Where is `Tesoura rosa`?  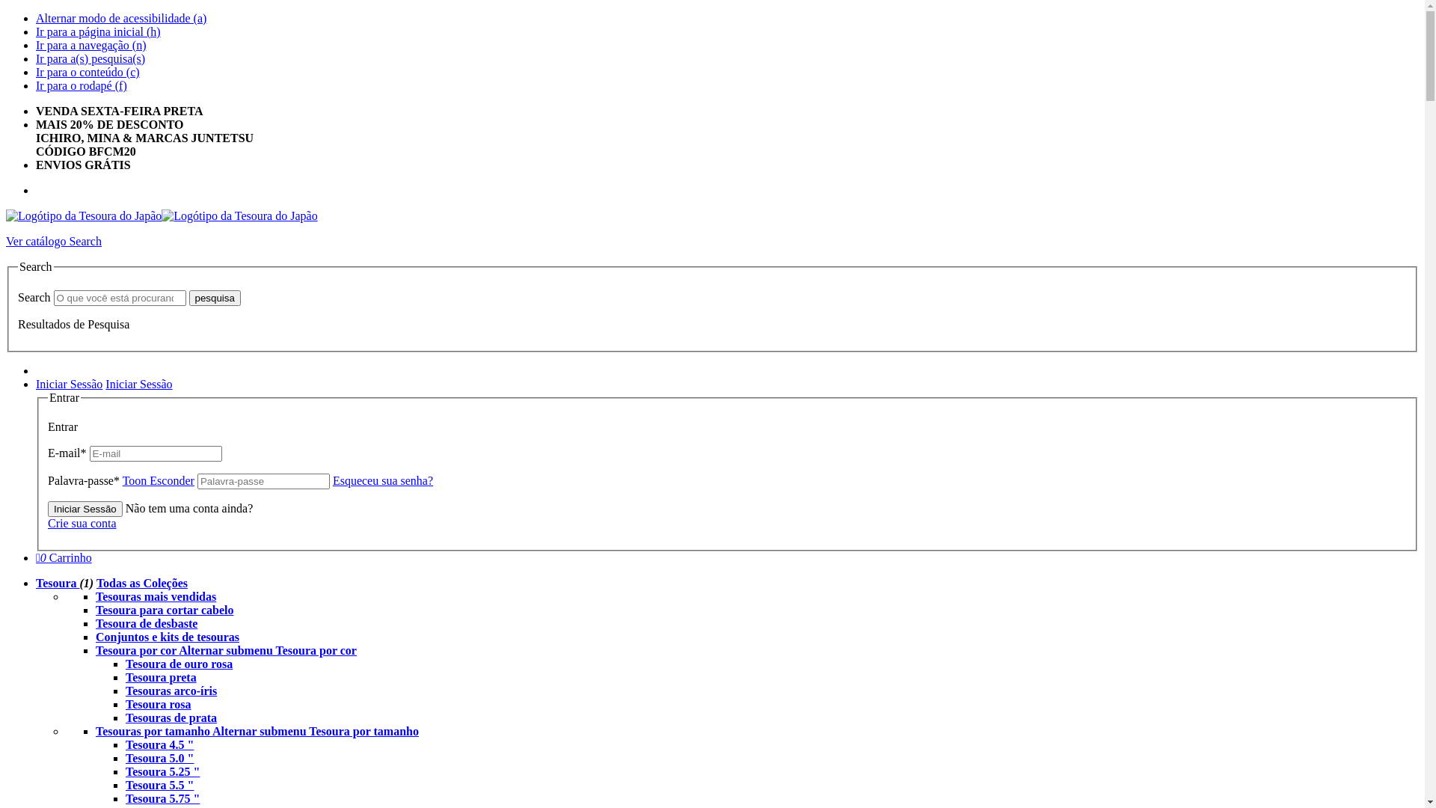 Tesoura rosa is located at coordinates (159, 705).